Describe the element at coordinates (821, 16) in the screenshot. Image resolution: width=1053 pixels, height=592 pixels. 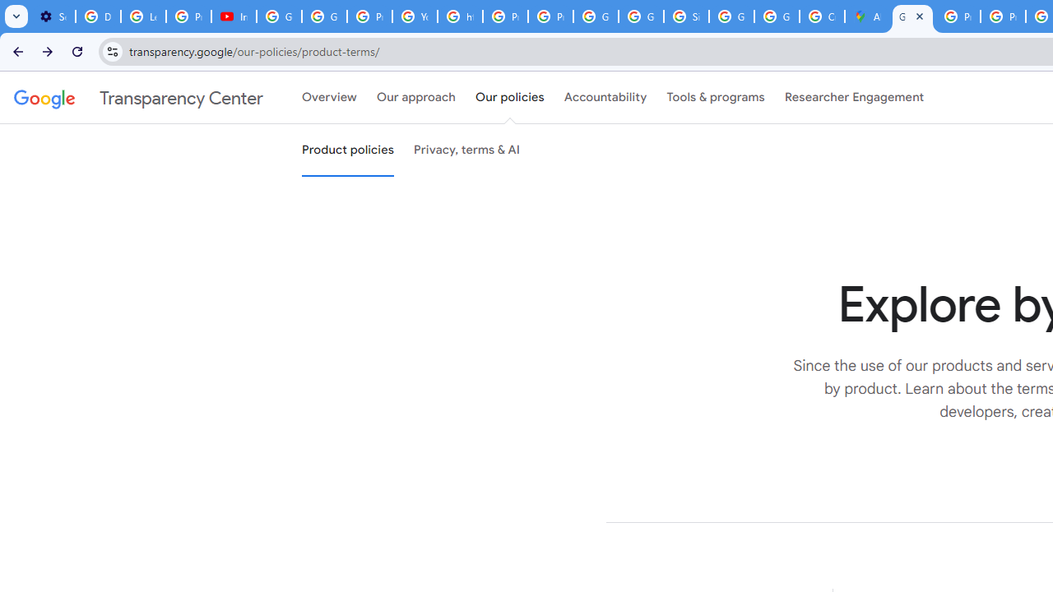
I see `Create your Google Account` at that location.